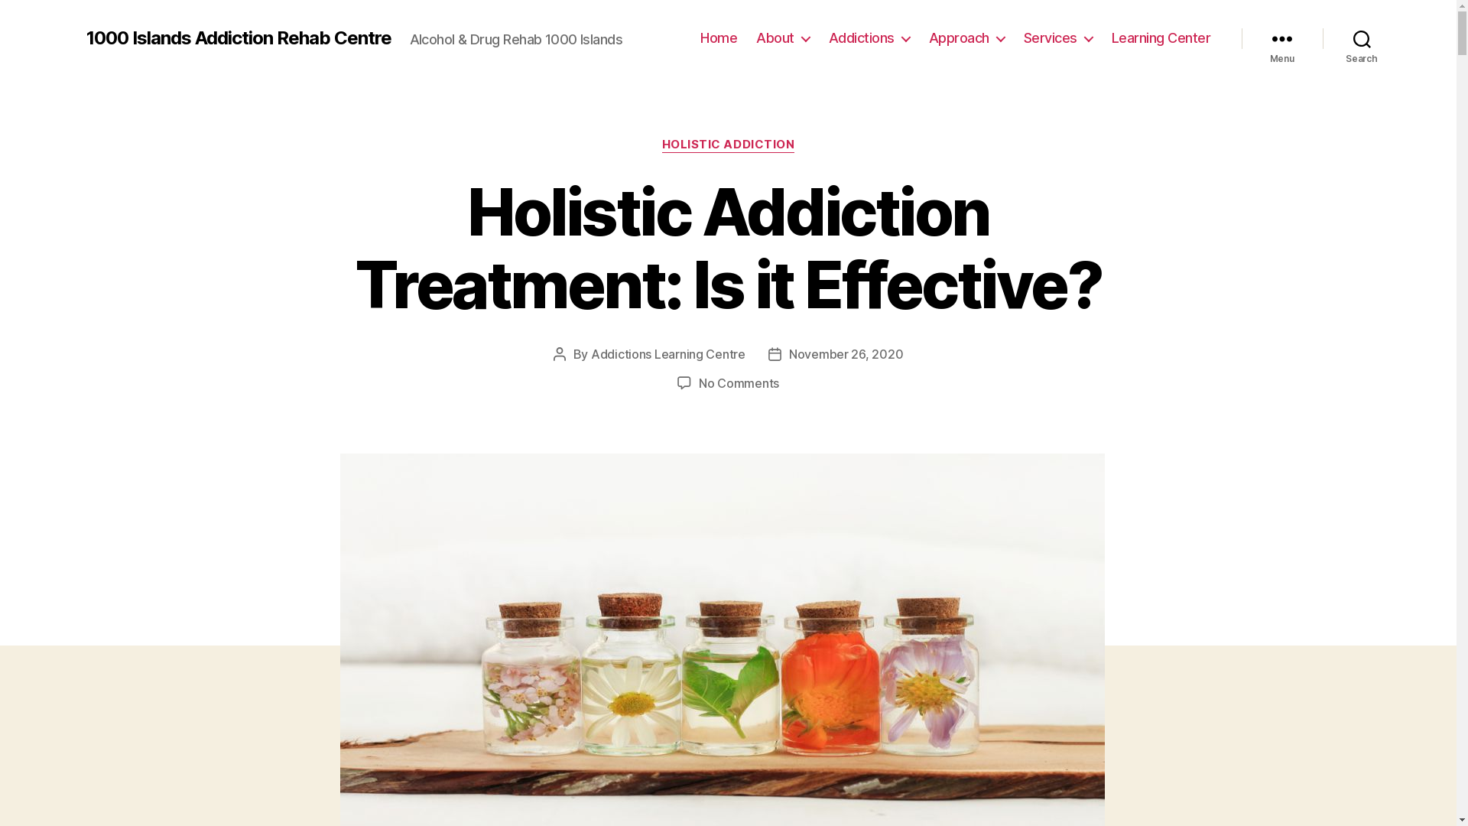  I want to click on 1000 Islands Addiction Rehab Centre, so click(239, 38).